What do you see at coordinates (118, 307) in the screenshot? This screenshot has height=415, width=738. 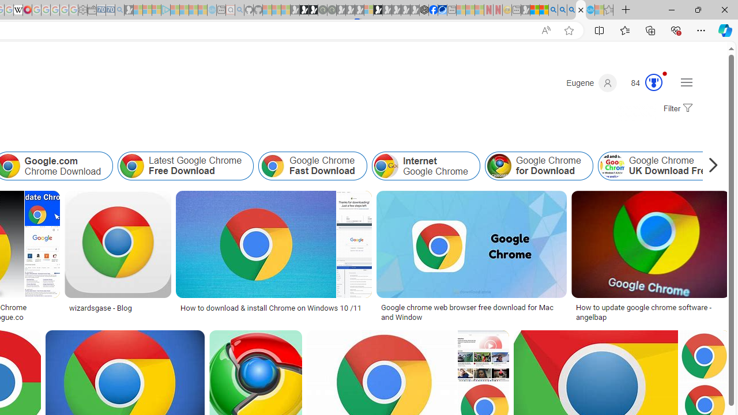 I see `wizardsgase - Blog` at bounding box center [118, 307].